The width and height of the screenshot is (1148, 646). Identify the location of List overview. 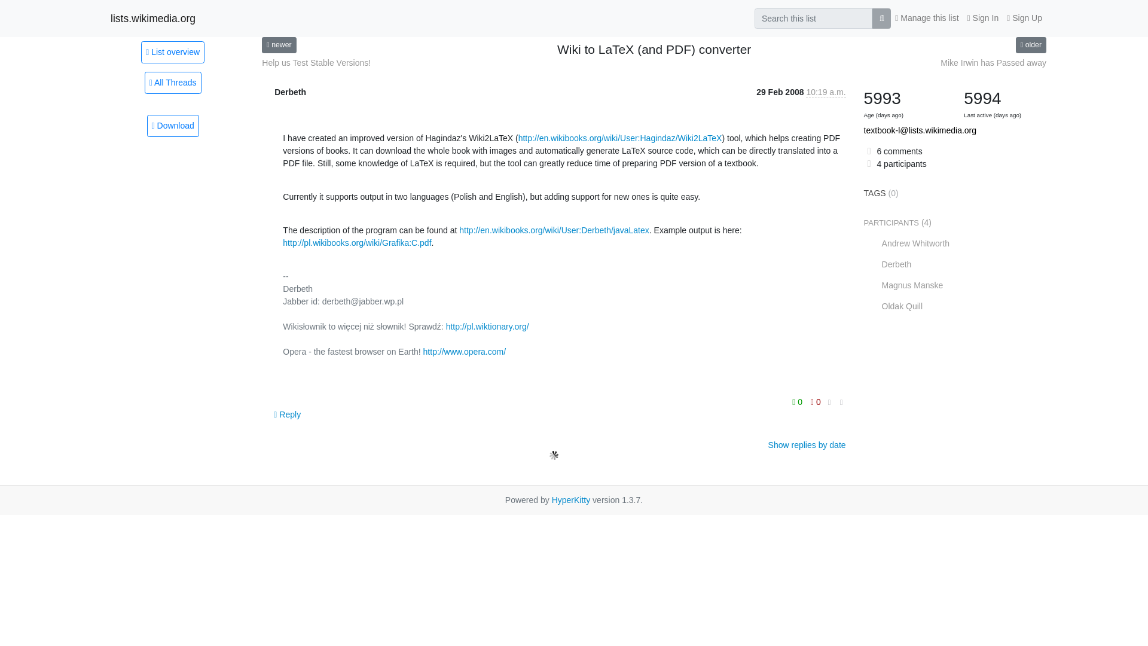
(172, 51).